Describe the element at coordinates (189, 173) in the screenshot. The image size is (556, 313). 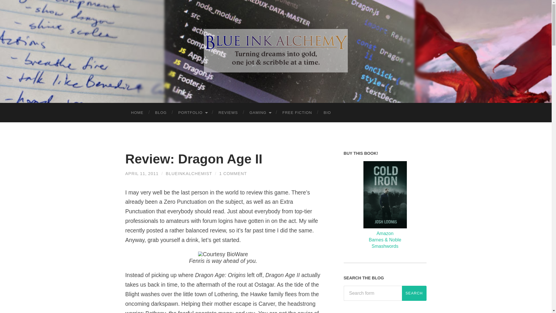
I see `BLUEINKALCHEMIST` at that location.